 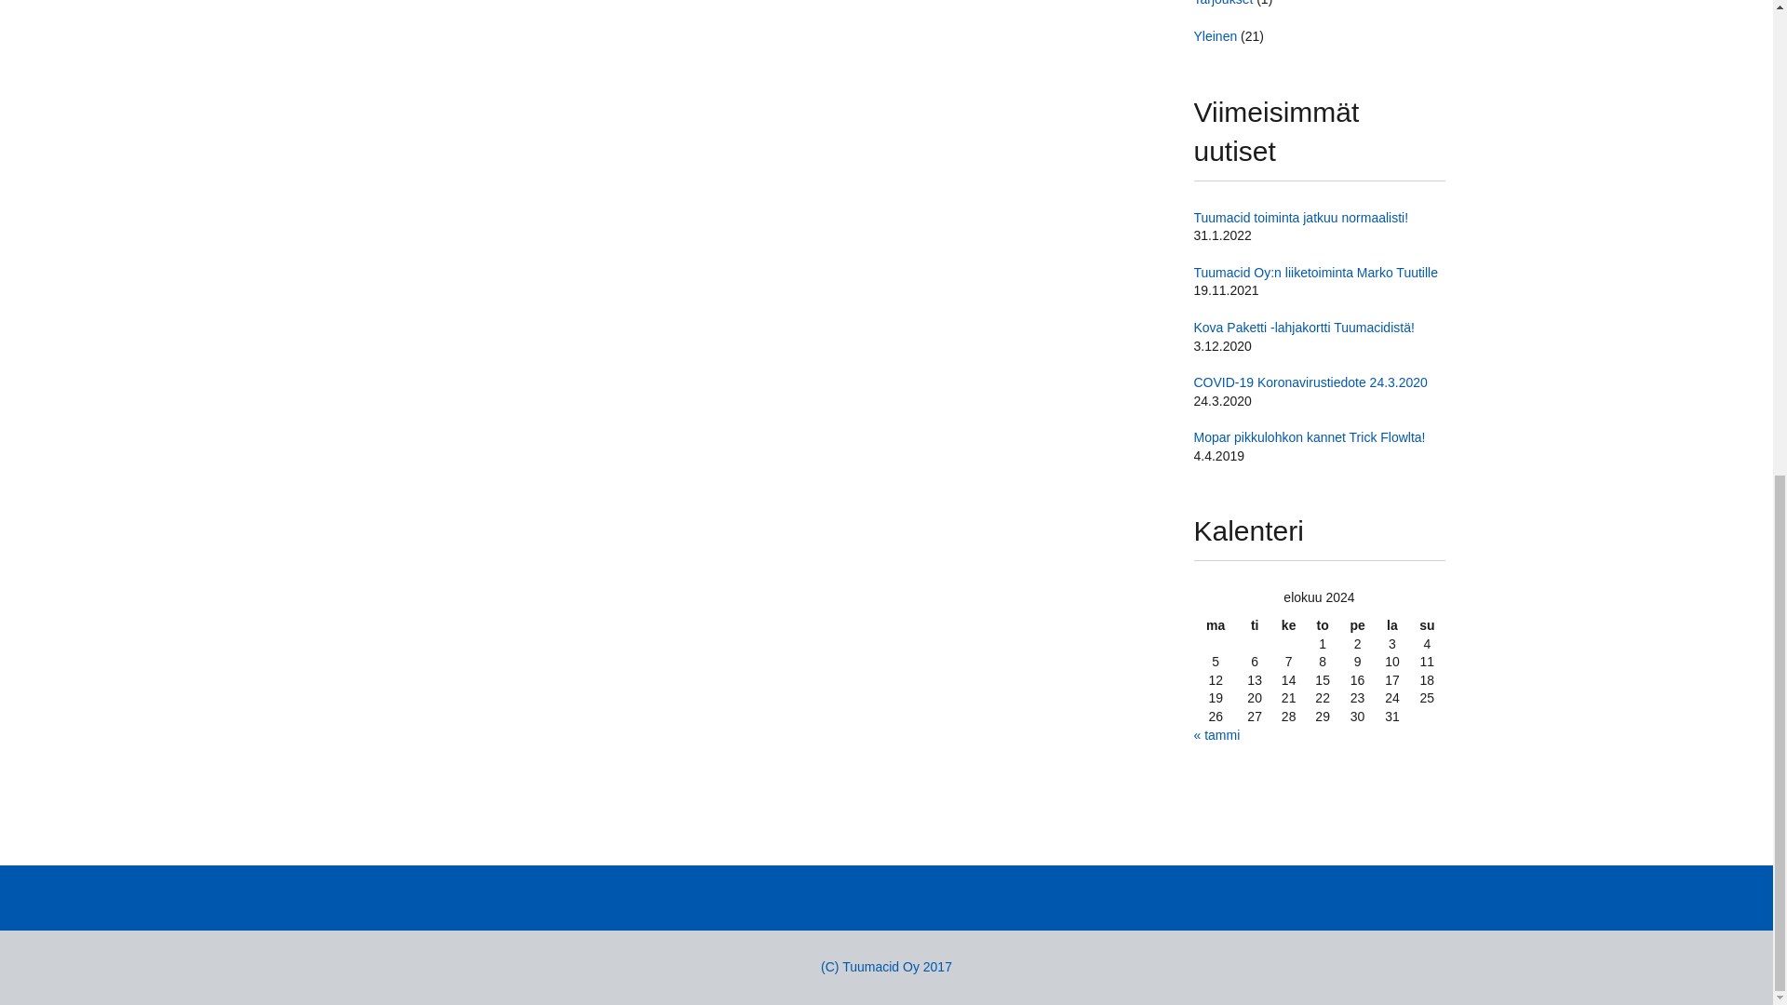 What do you see at coordinates (1392, 625) in the screenshot?
I see `lauantai` at bounding box center [1392, 625].